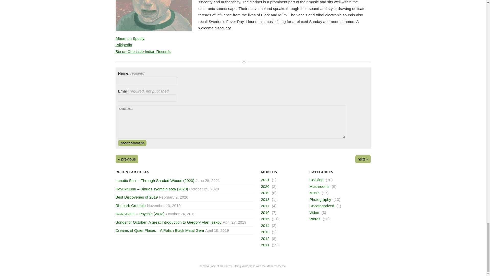 This screenshot has width=490, height=276. Describe the element at coordinates (265, 225) in the screenshot. I see `2014` at that location.